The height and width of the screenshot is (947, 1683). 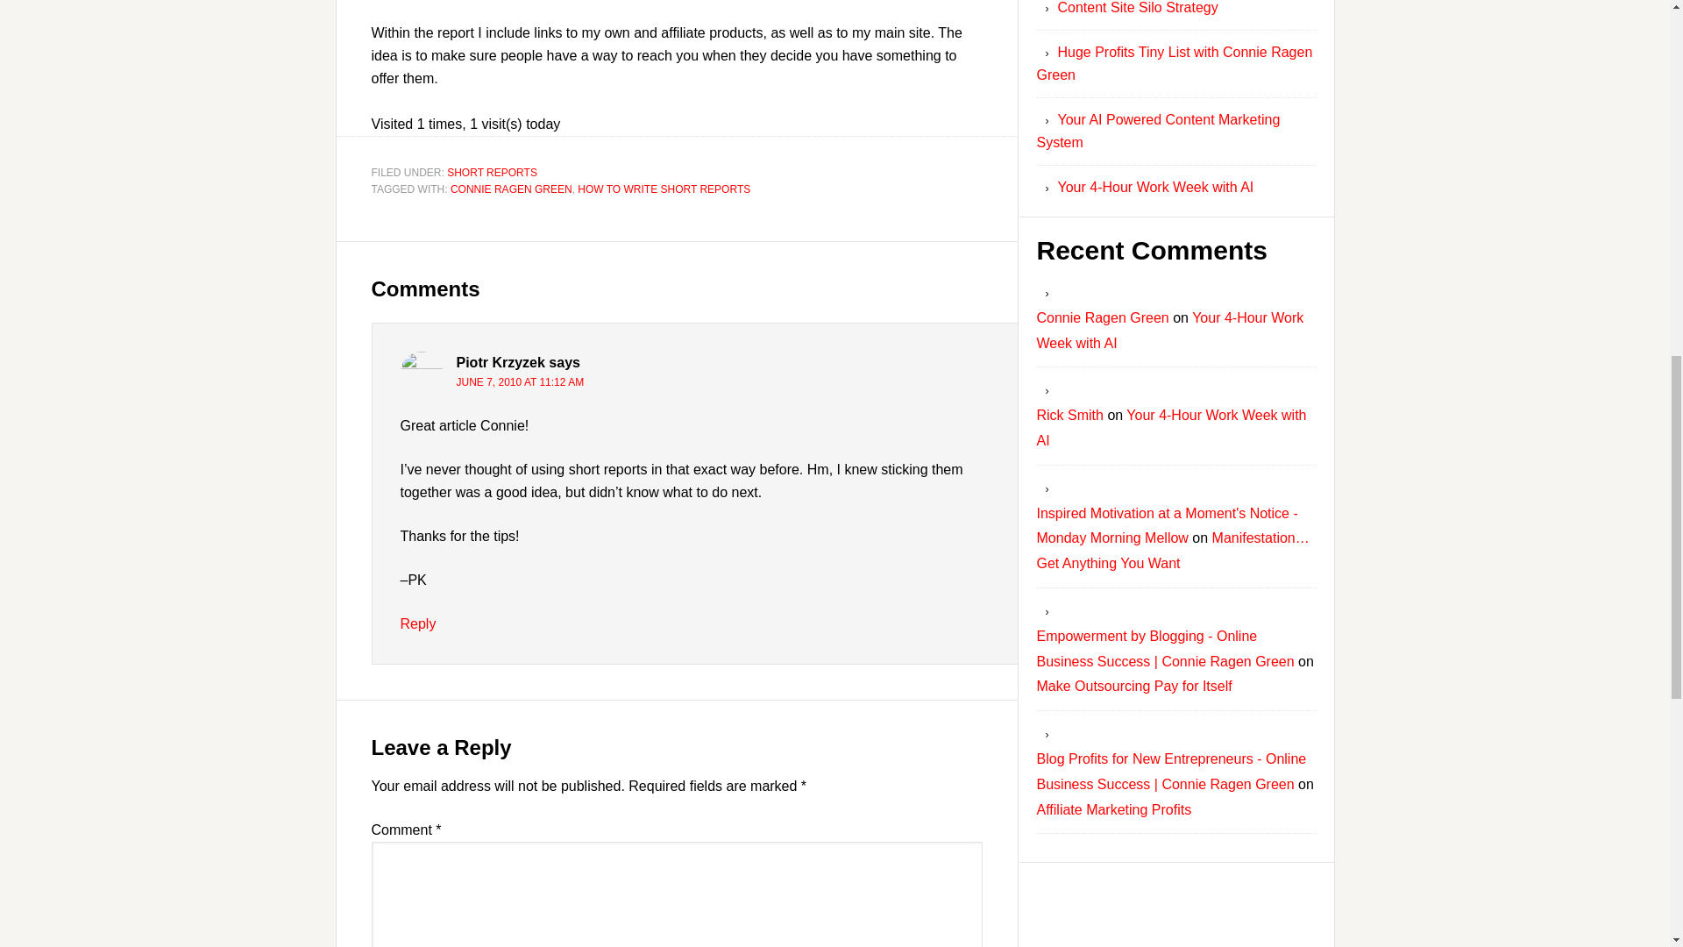 What do you see at coordinates (1155, 188) in the screenshot?
I see `Your 4-Hour Work Week with AI` at bounding box center [1155, 188].